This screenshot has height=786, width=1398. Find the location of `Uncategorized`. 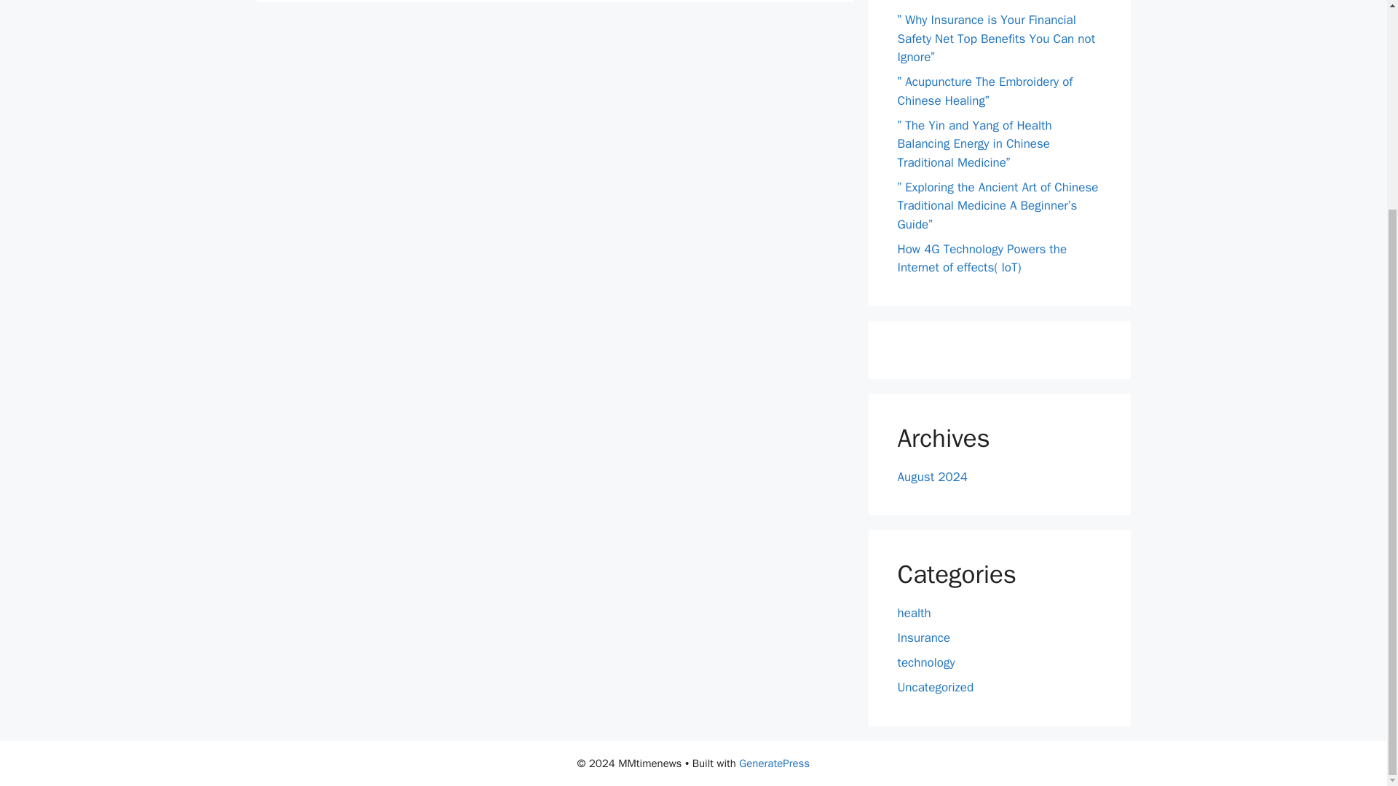

Uncategorized is located at coordinates (935, 687).